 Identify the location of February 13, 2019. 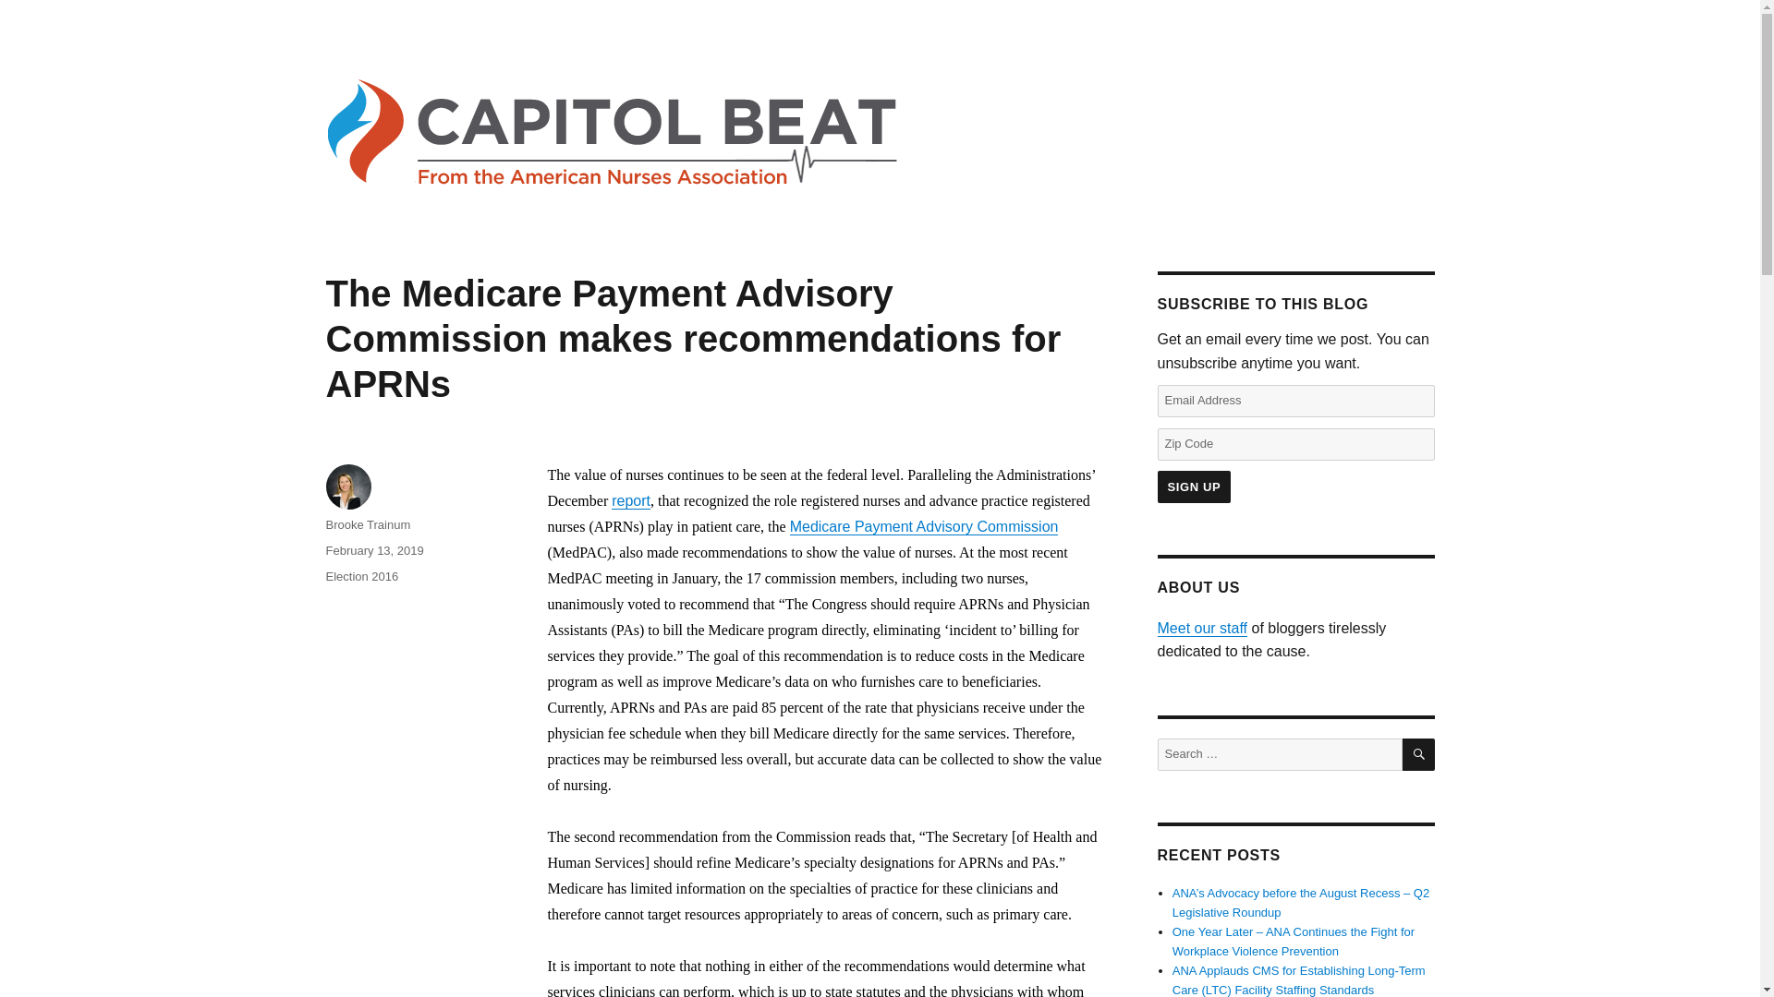
(373, 550).